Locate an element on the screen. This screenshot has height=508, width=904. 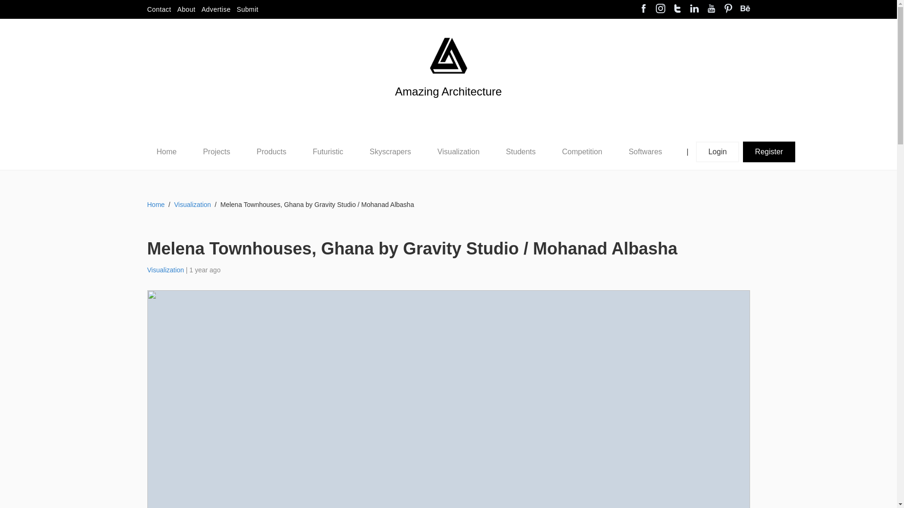
Contact us page is located at coordinates (158, 9).